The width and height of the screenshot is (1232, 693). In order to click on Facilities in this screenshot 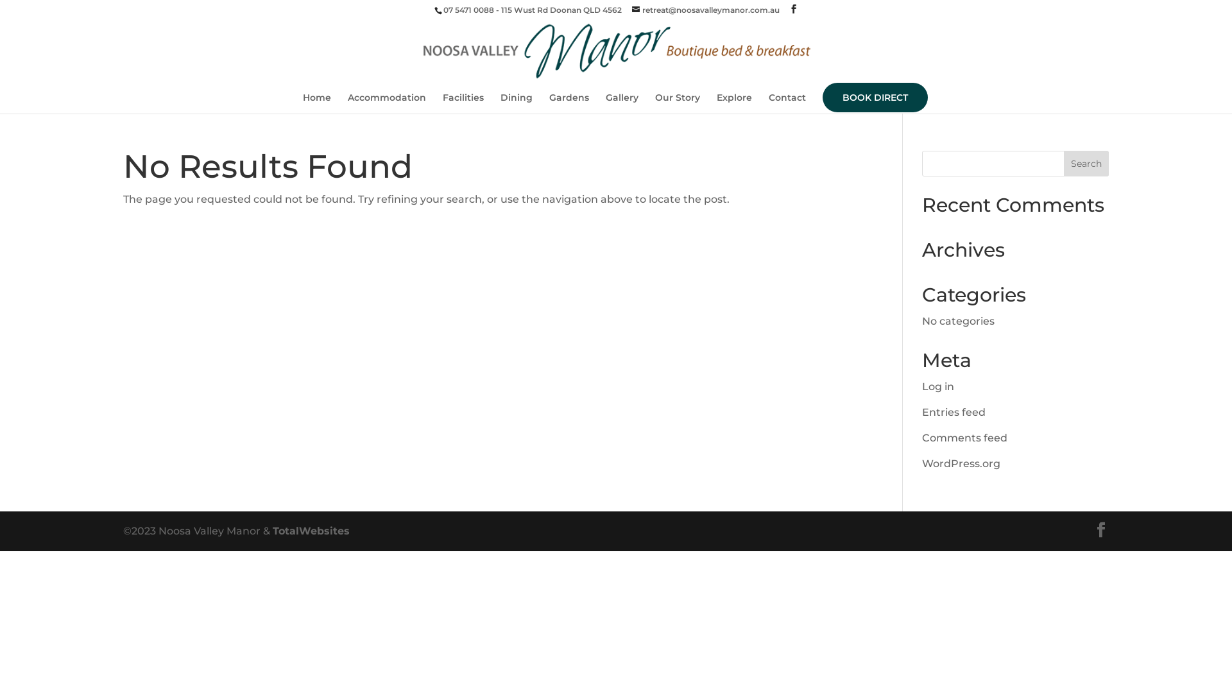, I will do `click(463, 103)`.